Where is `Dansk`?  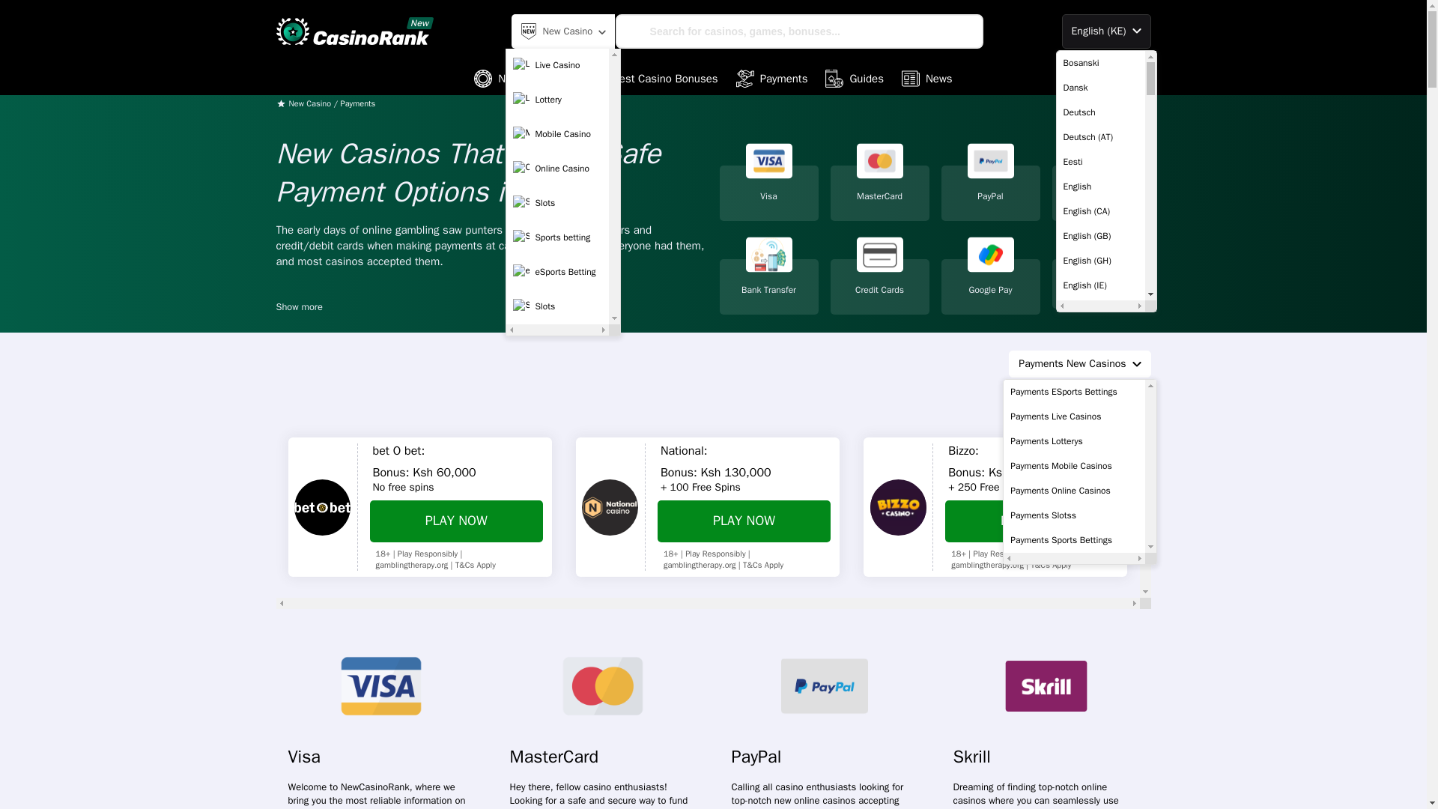 Dansk is located at coordinates (1099, 87).